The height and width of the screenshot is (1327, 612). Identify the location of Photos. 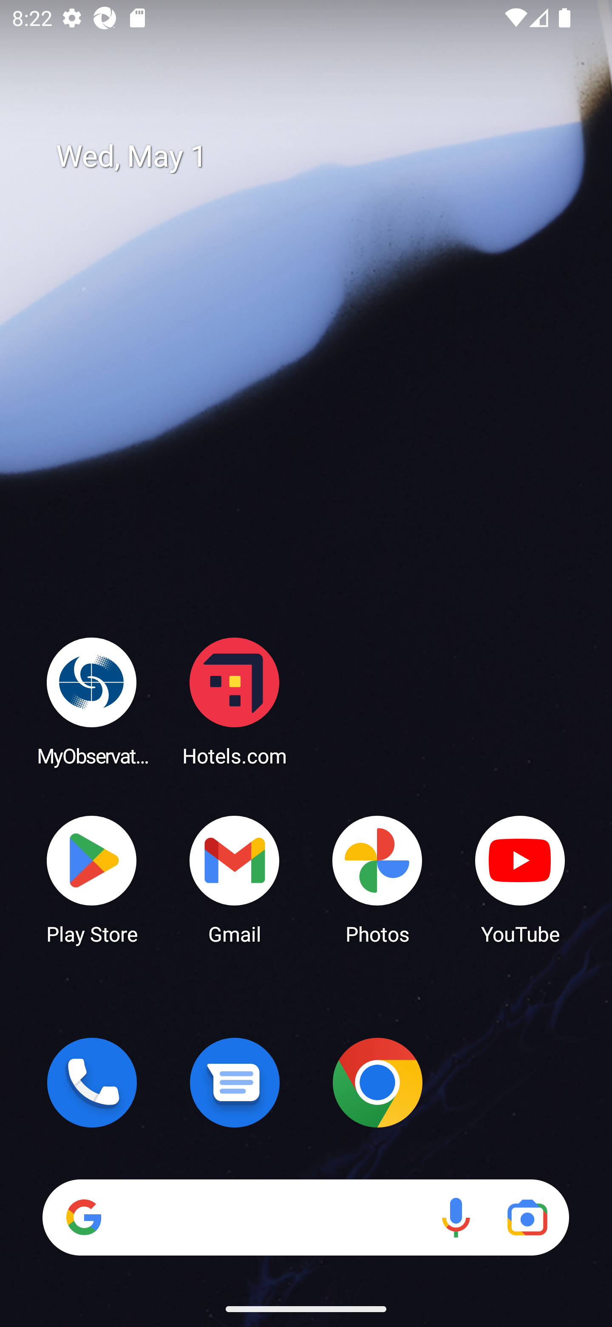
(377, 879).